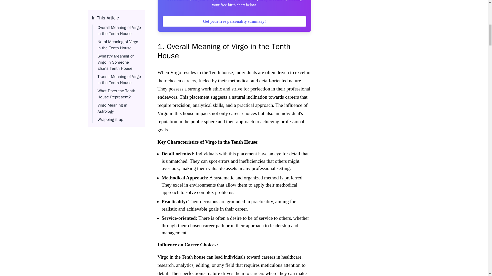  What do you see at coordinates (119, 6) in the screenshot?
I see `Transit Meaning of Virgo in the Tenth House` at bounding box center [119, 6].